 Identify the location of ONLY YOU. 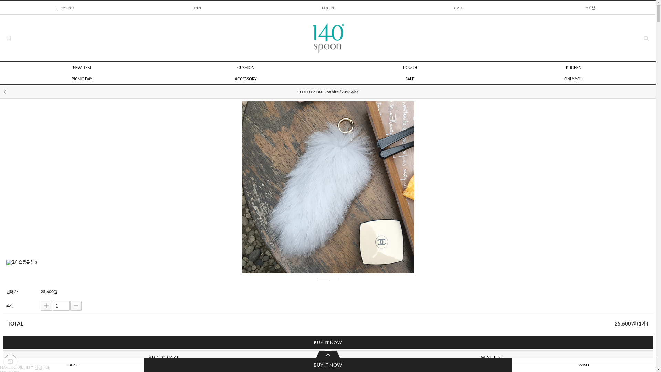
(574, 79).